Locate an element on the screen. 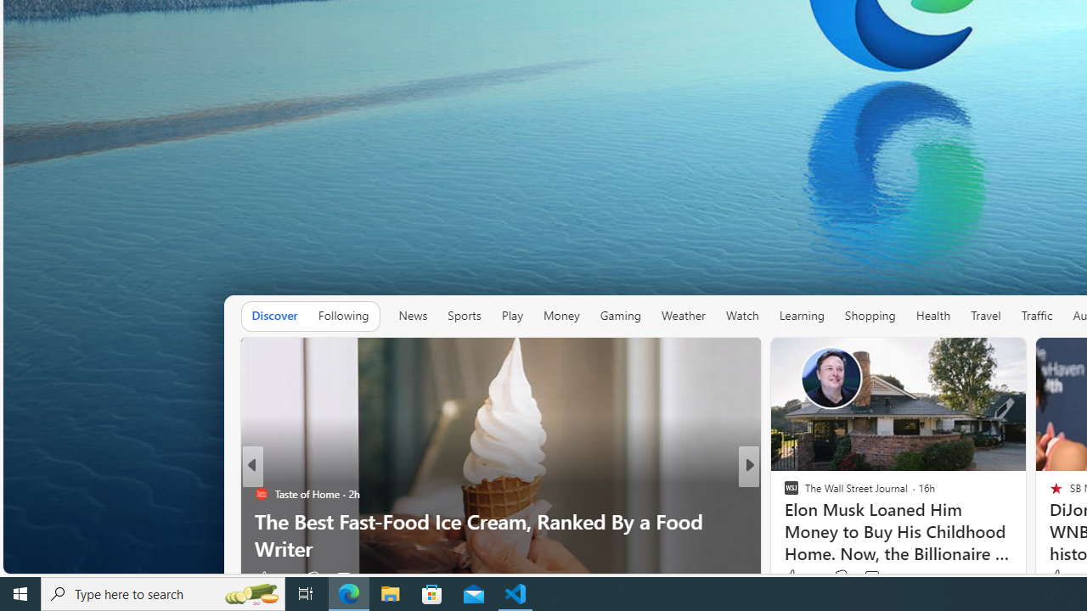 The width and height of the screenshot is (1087, 611). ZDNet is located at coordinates (784, 493).